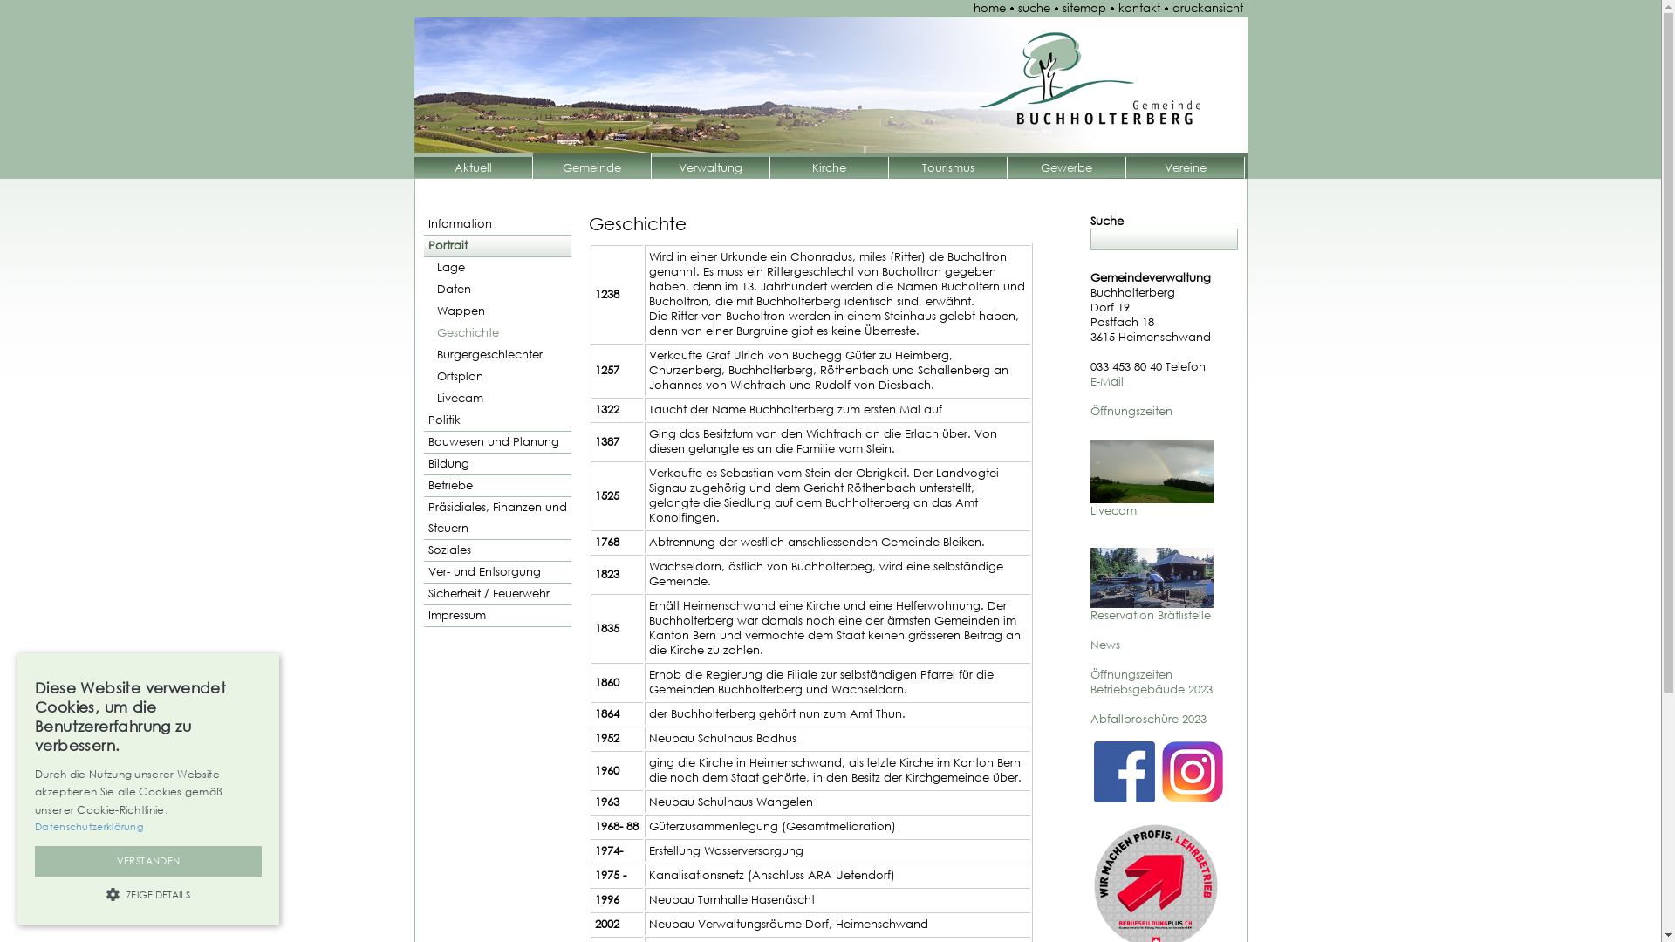  What do you see at coordinates (1186, 167) in the screenshot?
I see `Vereine` at bounding box center [1186, 167].